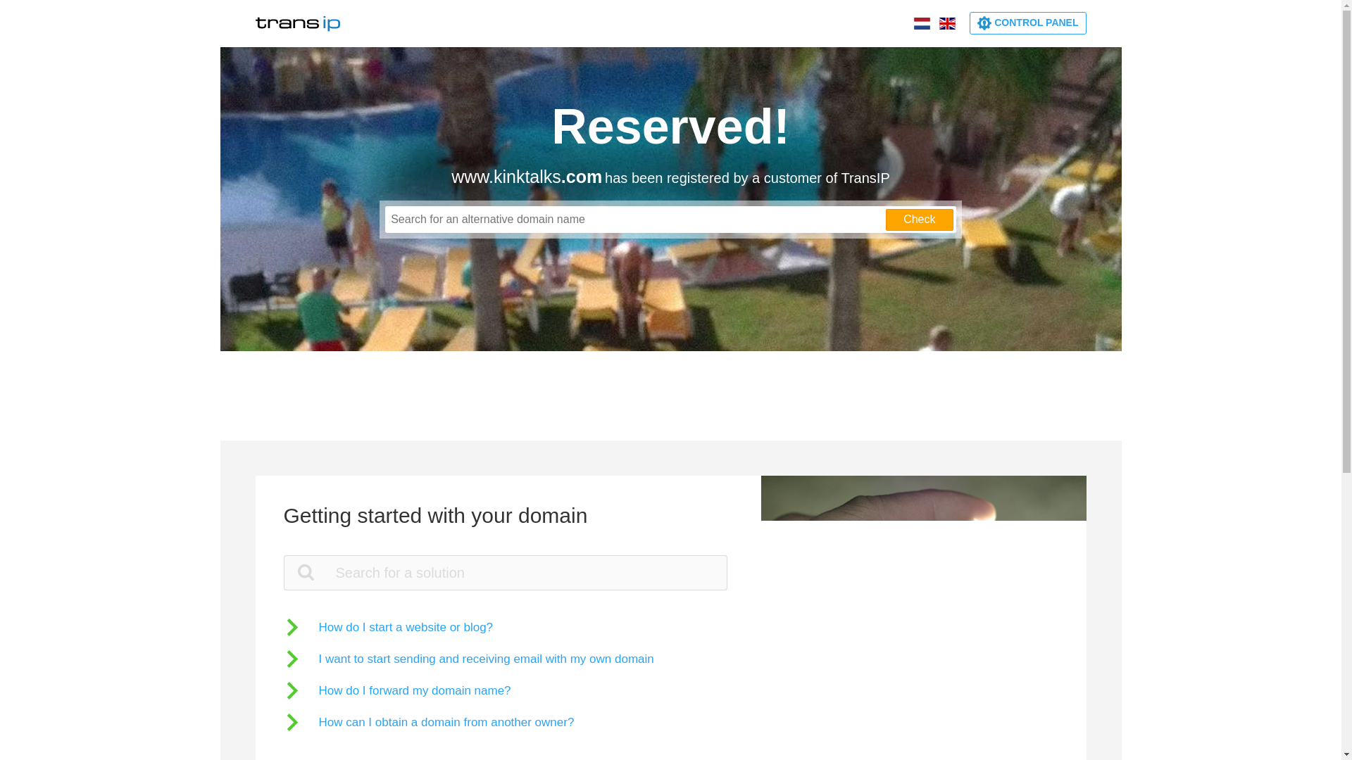 Image resolution: width=1352 pixels, height=760 pixels. What do you see at coordinates (919, 220) in the screenshot?
I see `Check` at bounding box center [919, 220].